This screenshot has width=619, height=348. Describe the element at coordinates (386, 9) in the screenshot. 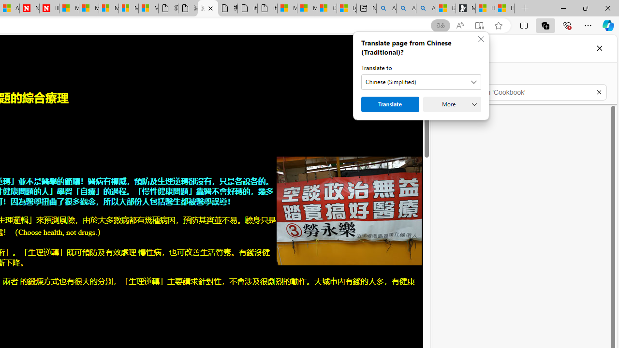

I see `Alabama high school quarterback dies - Search` at that location.